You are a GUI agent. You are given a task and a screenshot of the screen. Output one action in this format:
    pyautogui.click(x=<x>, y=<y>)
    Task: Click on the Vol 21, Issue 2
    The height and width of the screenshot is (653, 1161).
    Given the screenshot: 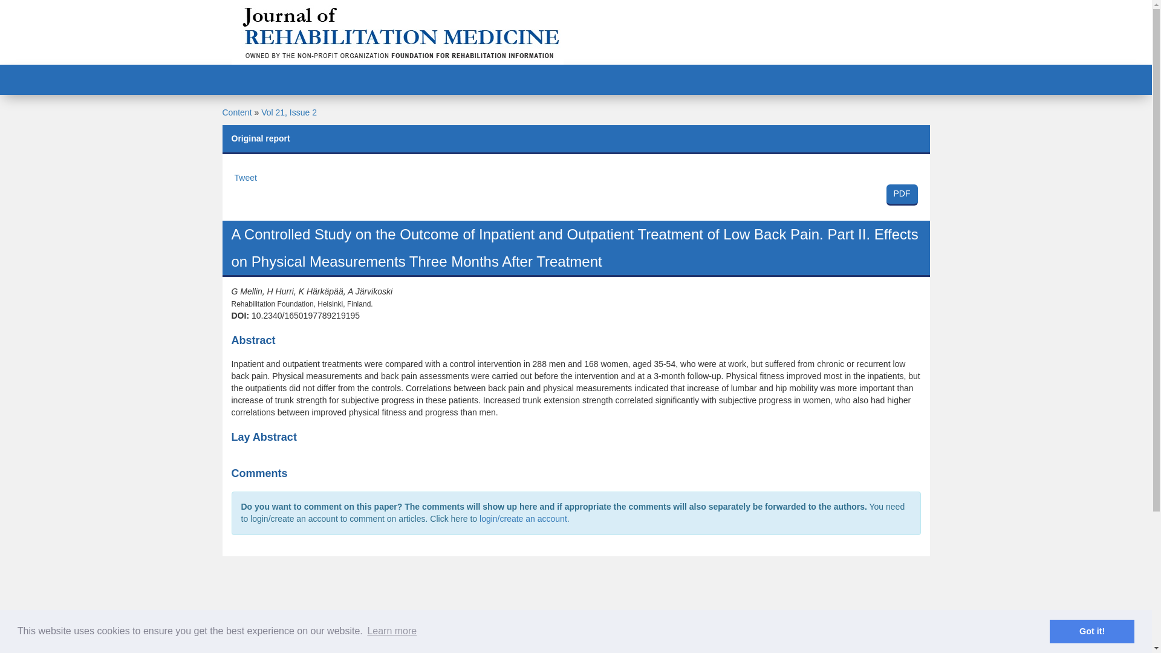 What is the action you would take?
    pyautogui.click(x=289, y=112)
    